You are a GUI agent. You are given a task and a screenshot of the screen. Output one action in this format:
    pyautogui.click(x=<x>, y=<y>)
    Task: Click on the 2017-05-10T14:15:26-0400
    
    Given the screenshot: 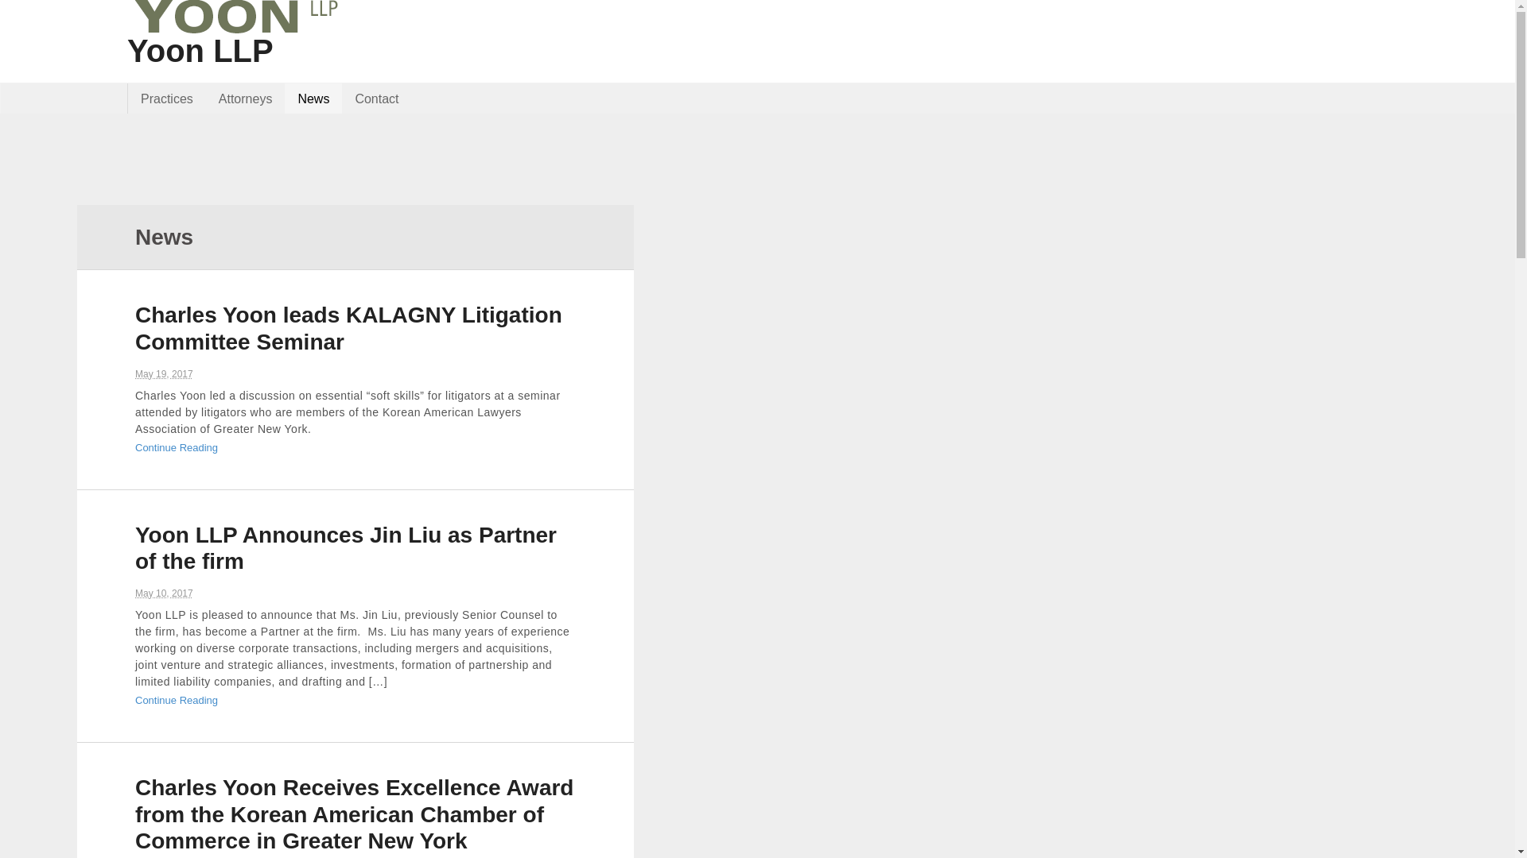 What is the action you would take?
    pyautogui.click(x=164, y=593)
    